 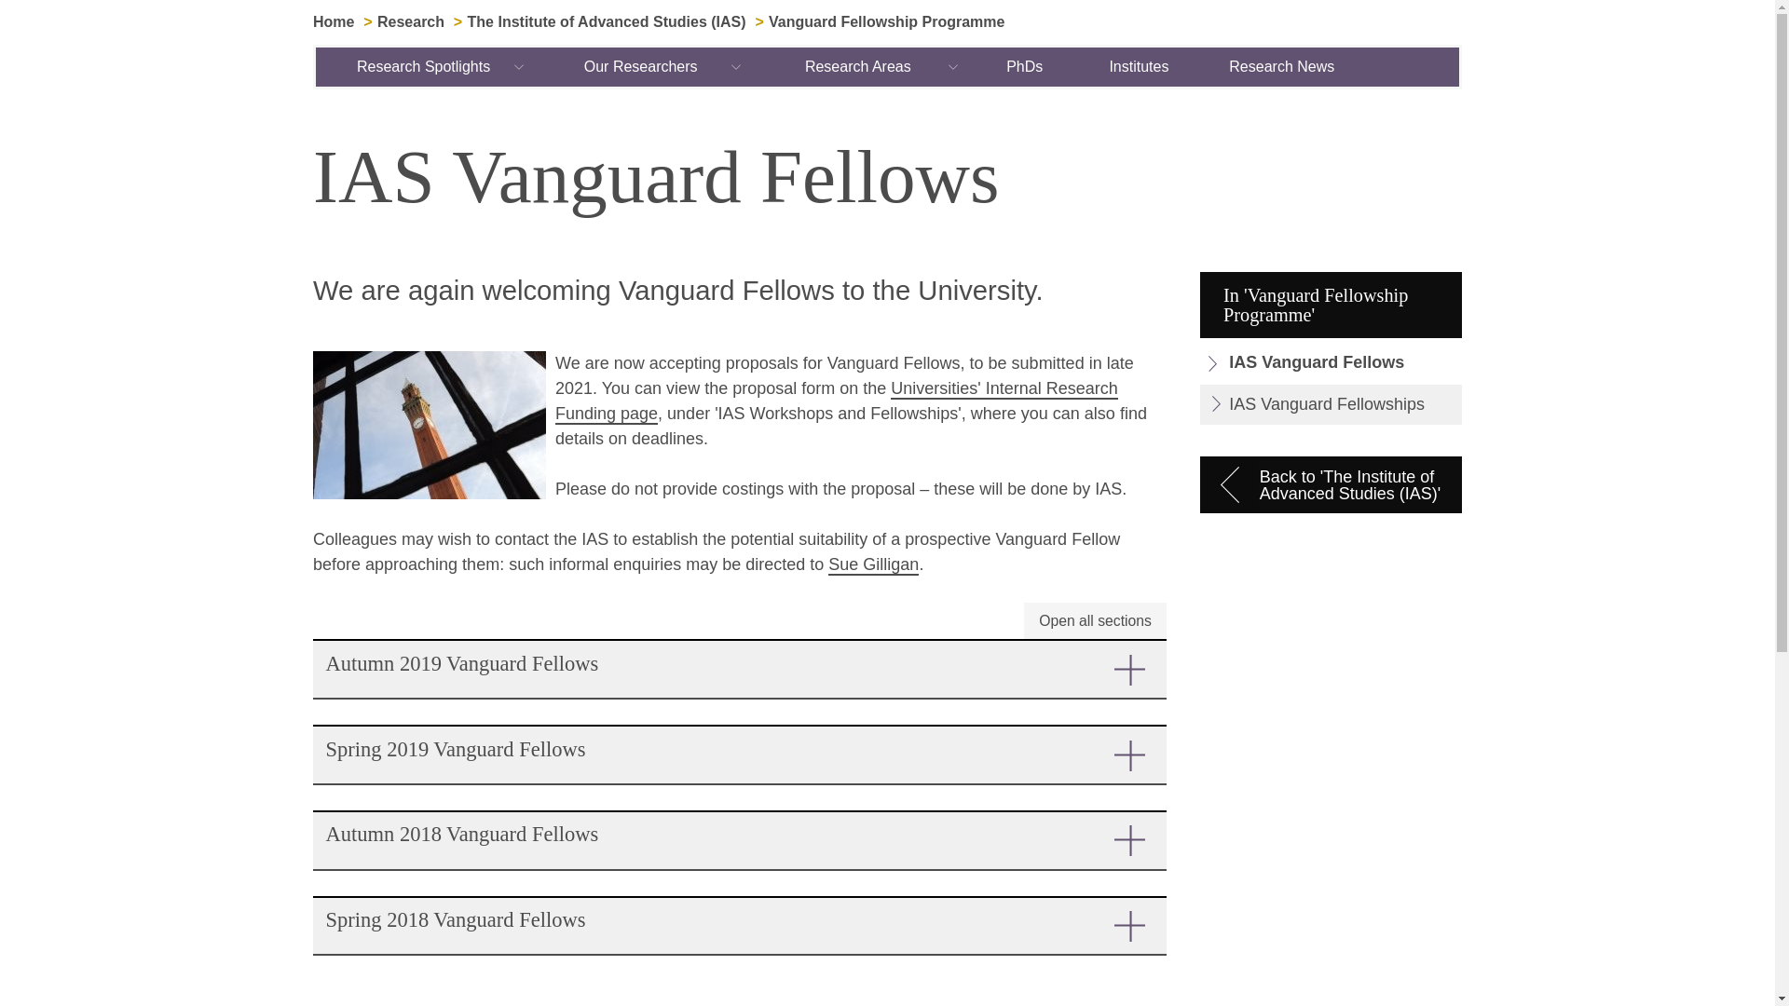 I want to click on Our Researchers, so click(x=641, y=66).